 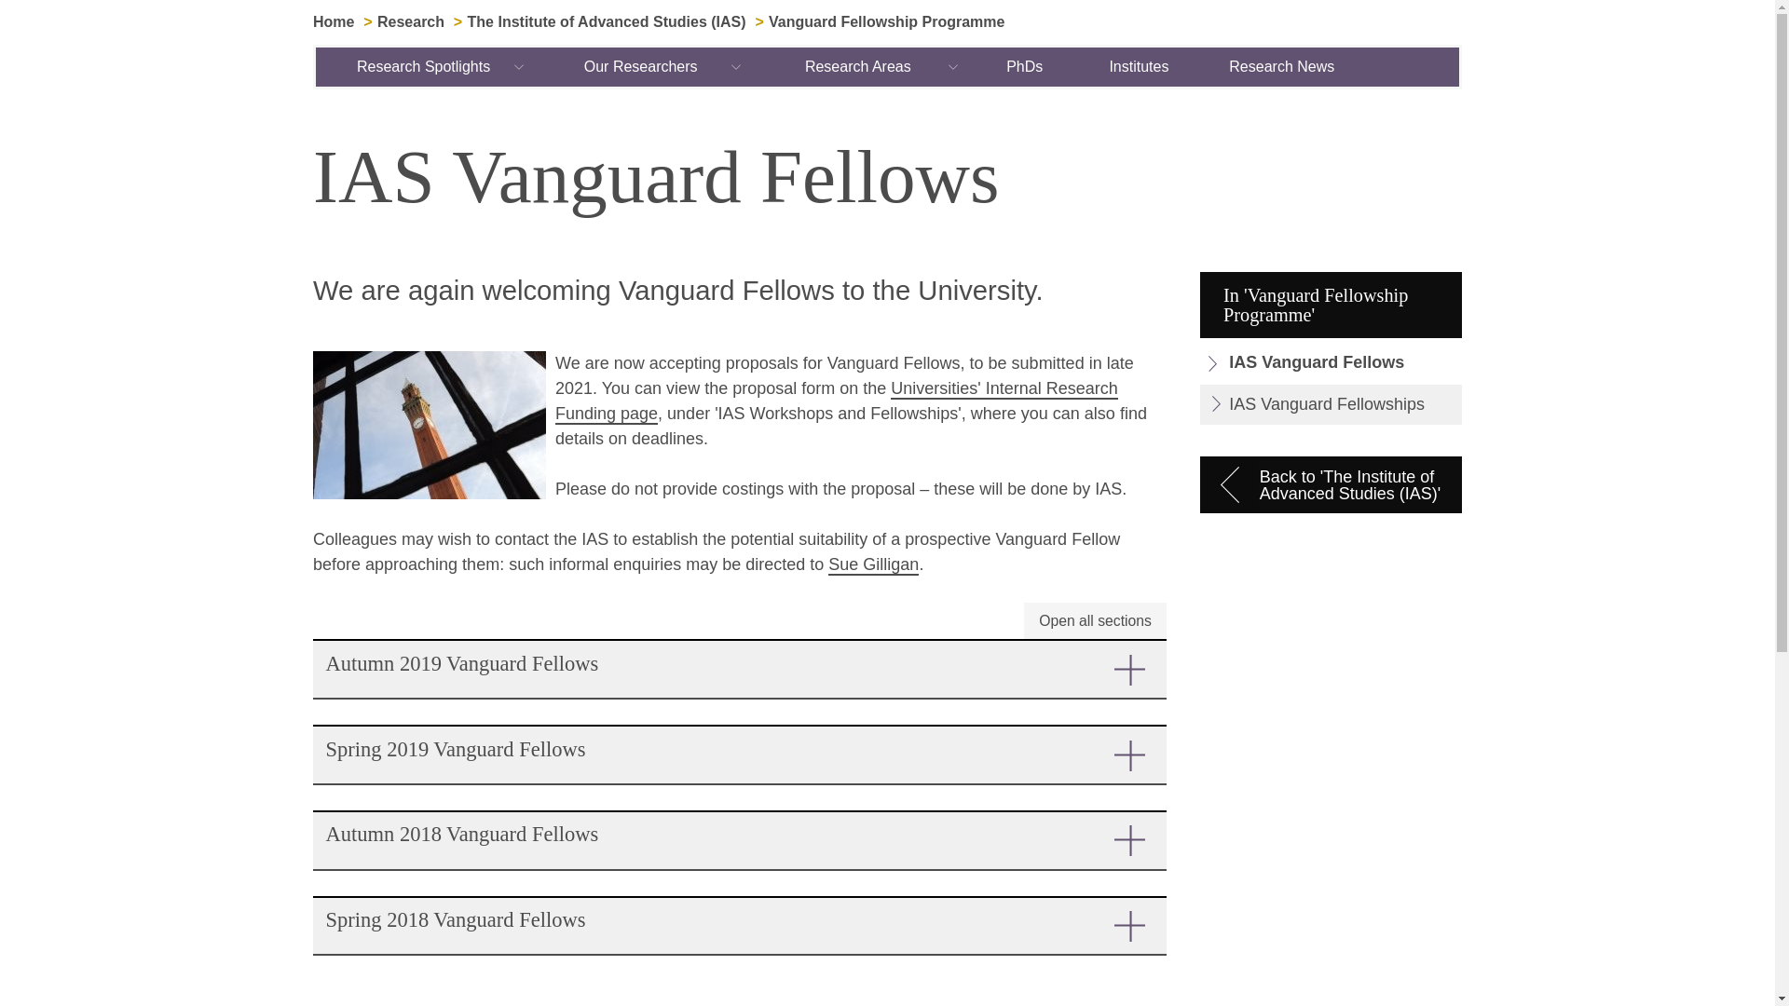 I want to click on Our Researchers, so click(x=641, y=66).